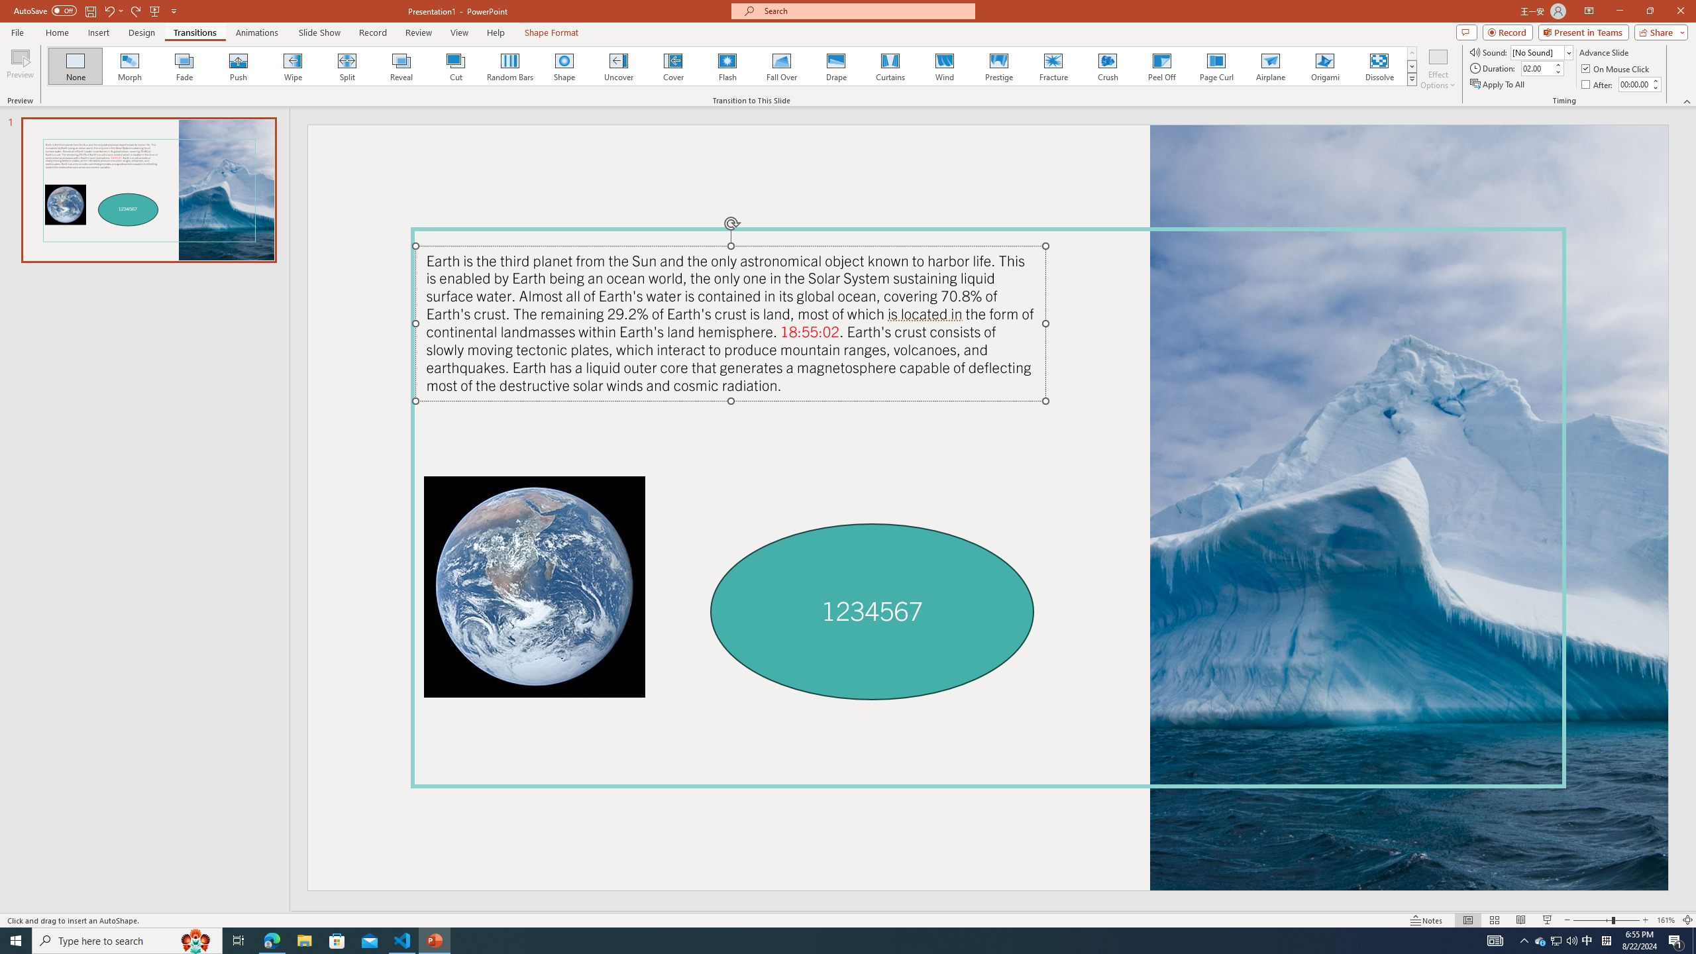 This screenshot has height=954, width=1696. What do you see at coordinates (1438, 68) in the screenshot?
I see `Effect Options` at bounding box center [1438, 68].